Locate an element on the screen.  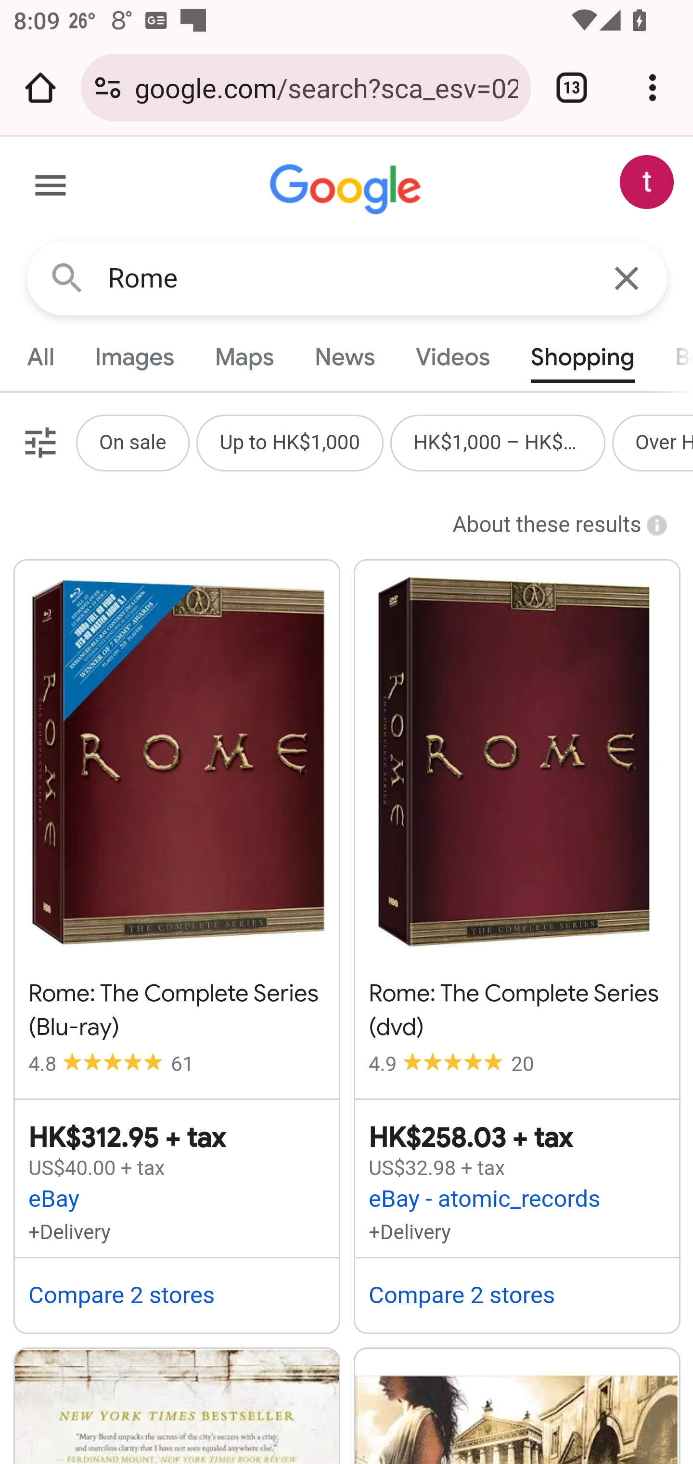
Customize and control Google Chrome is located at coordinates (653, 88).